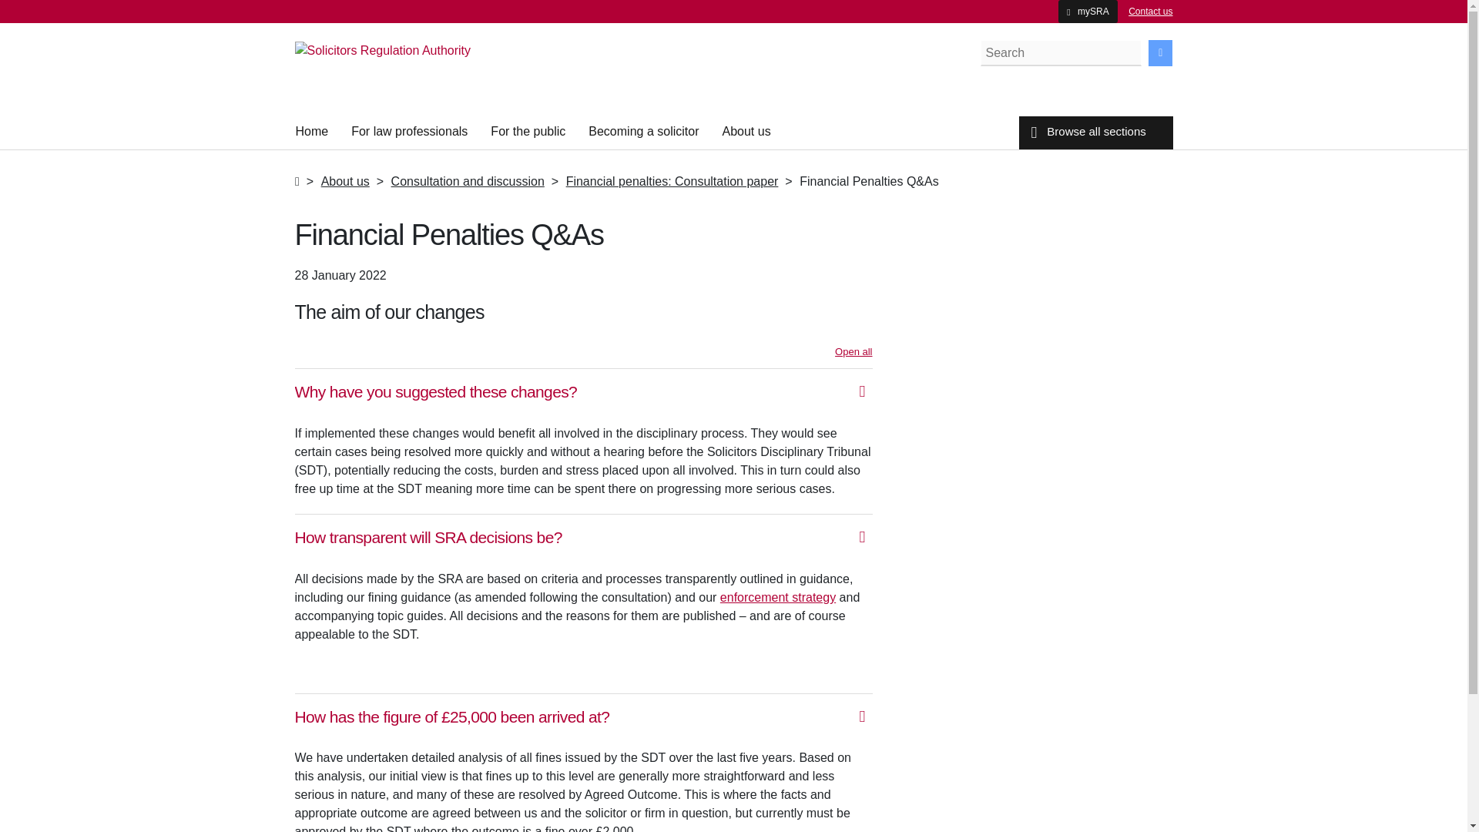  I want to click on Financial penalties: Consultation paper, so click(672, 181).